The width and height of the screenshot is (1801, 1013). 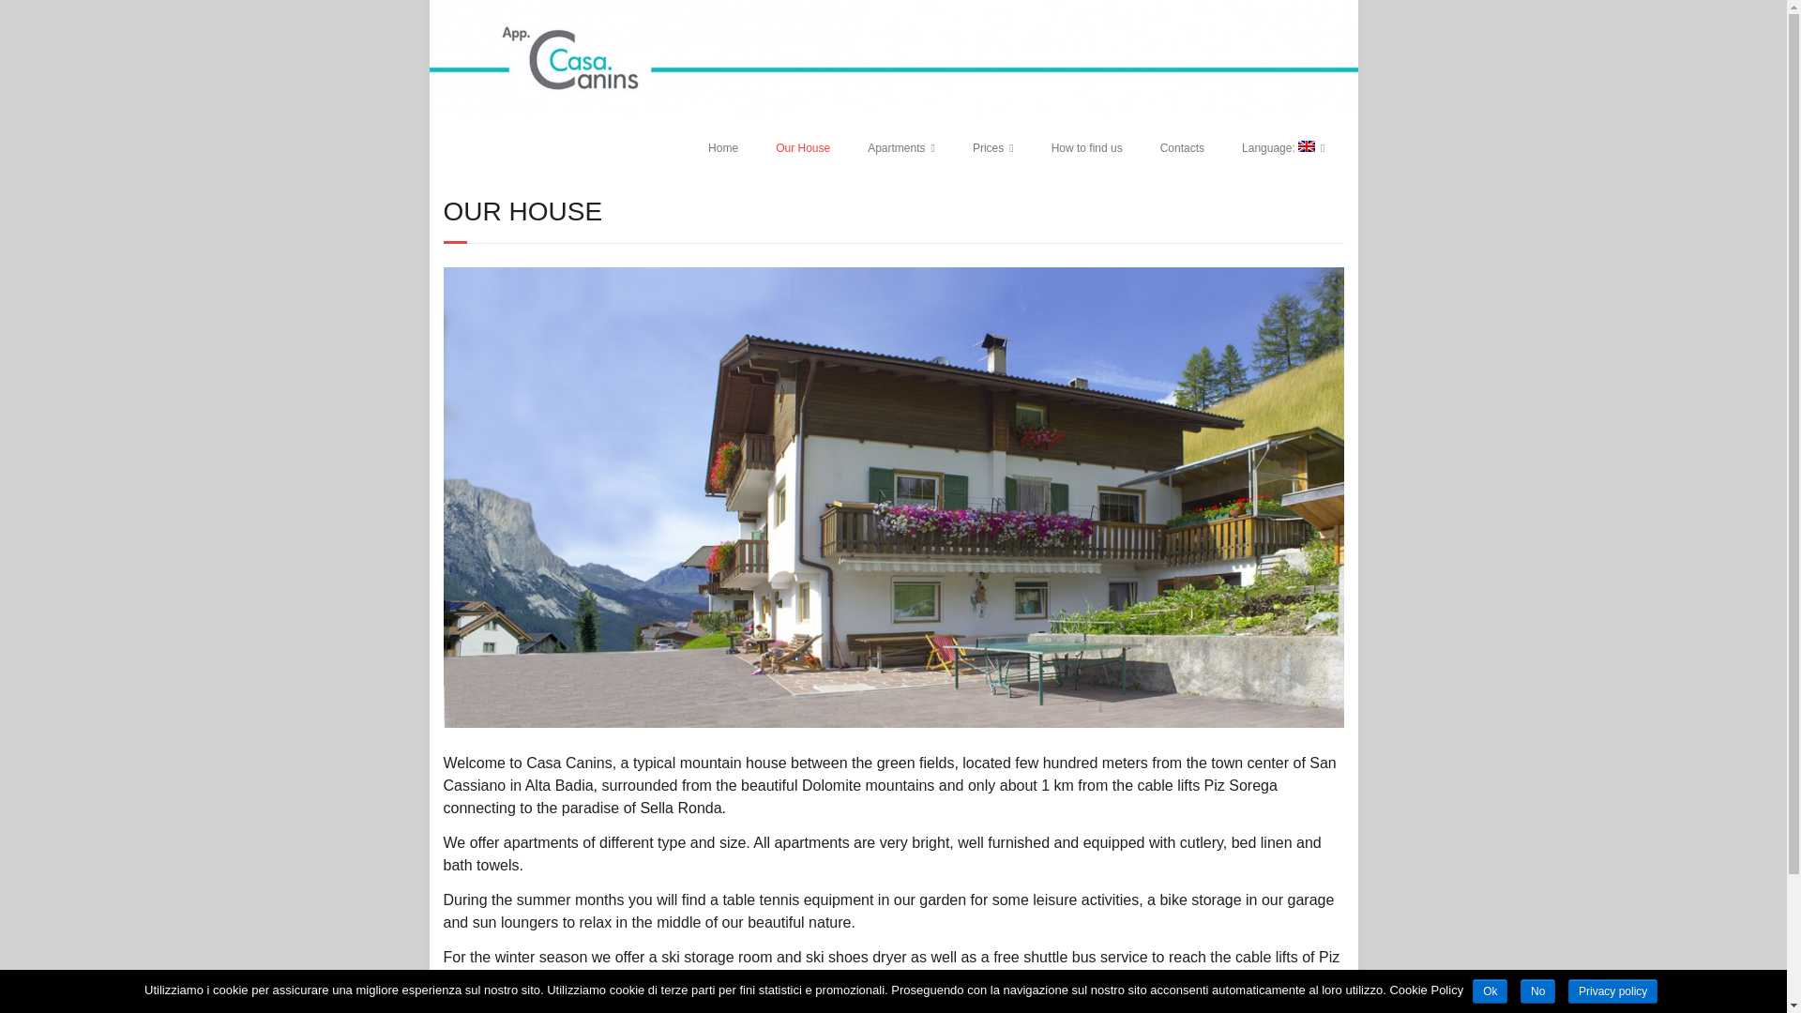 I want to click on Our House, so click(x=802, y=148).